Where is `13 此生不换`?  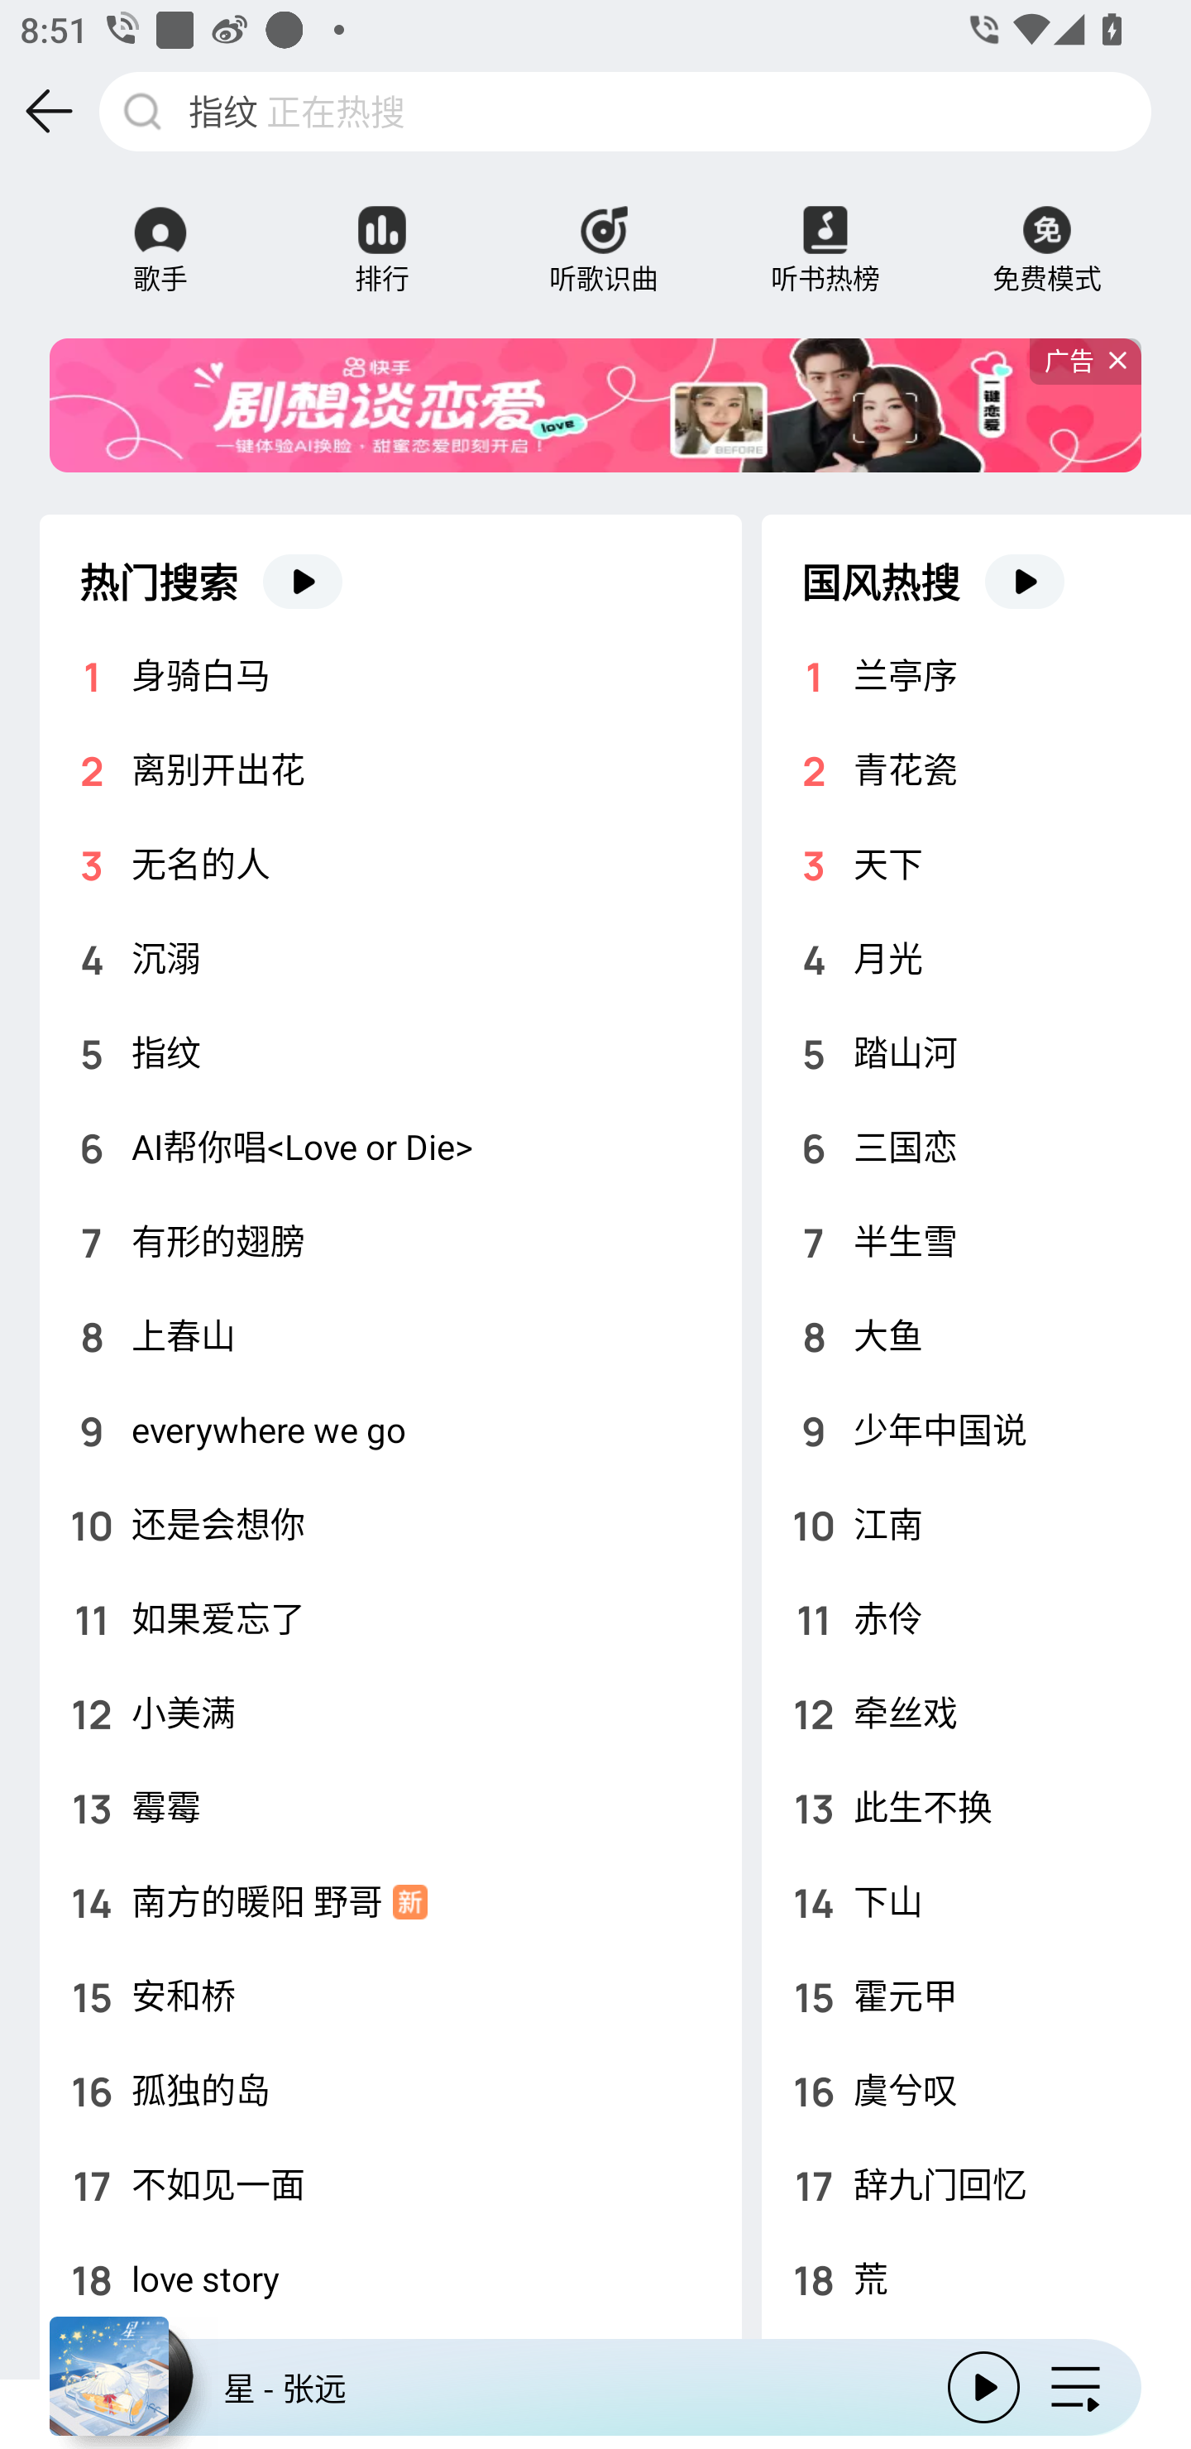 13 此生不换 is located at coordinates (976, 1807).